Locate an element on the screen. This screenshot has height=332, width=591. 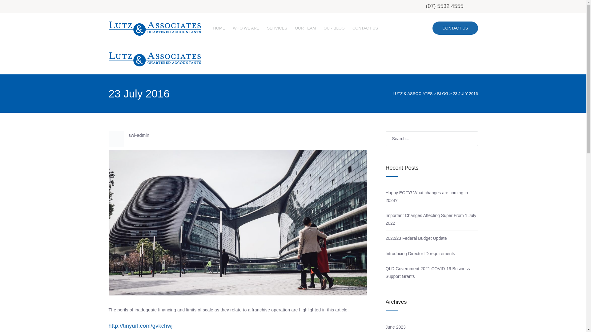
(07) 5532 4555 is located at coordinates (444, 6).